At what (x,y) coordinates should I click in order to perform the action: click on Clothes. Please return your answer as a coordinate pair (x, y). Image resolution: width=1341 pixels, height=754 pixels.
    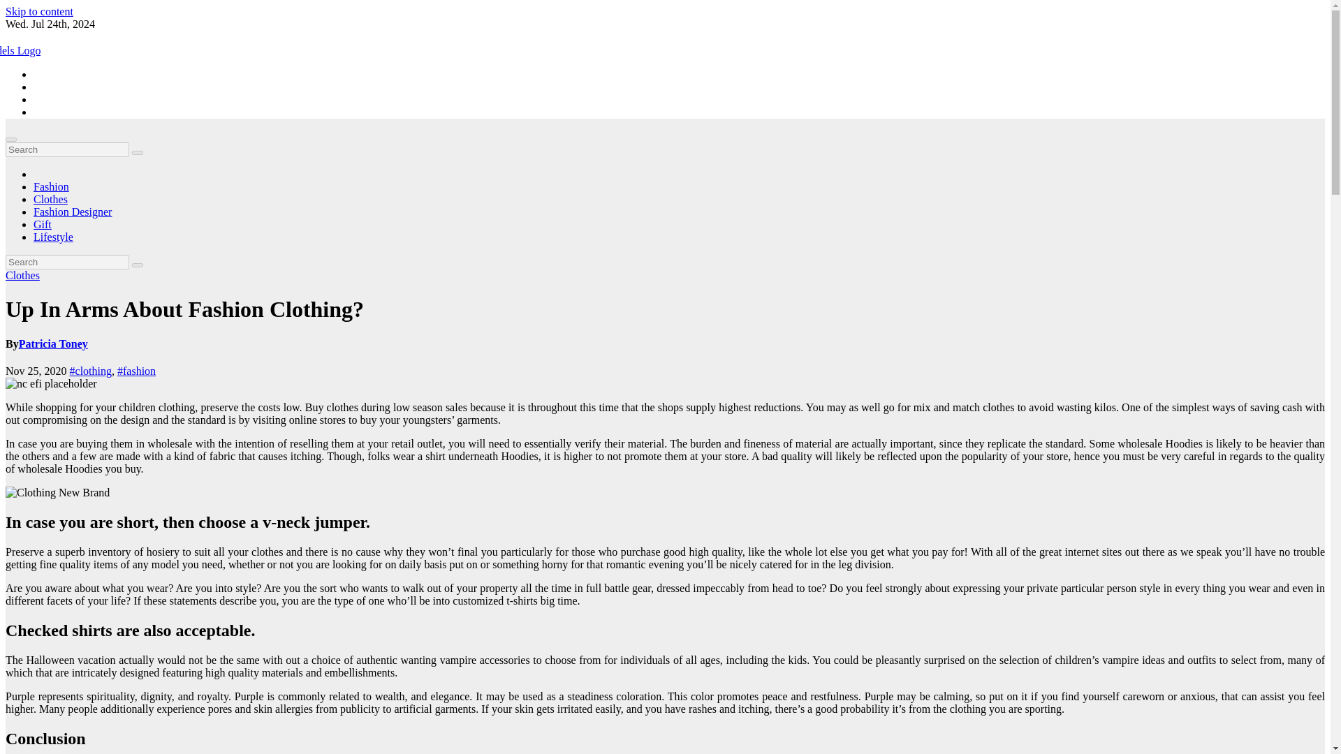
    Looking at the image, I should click on (22, 275).